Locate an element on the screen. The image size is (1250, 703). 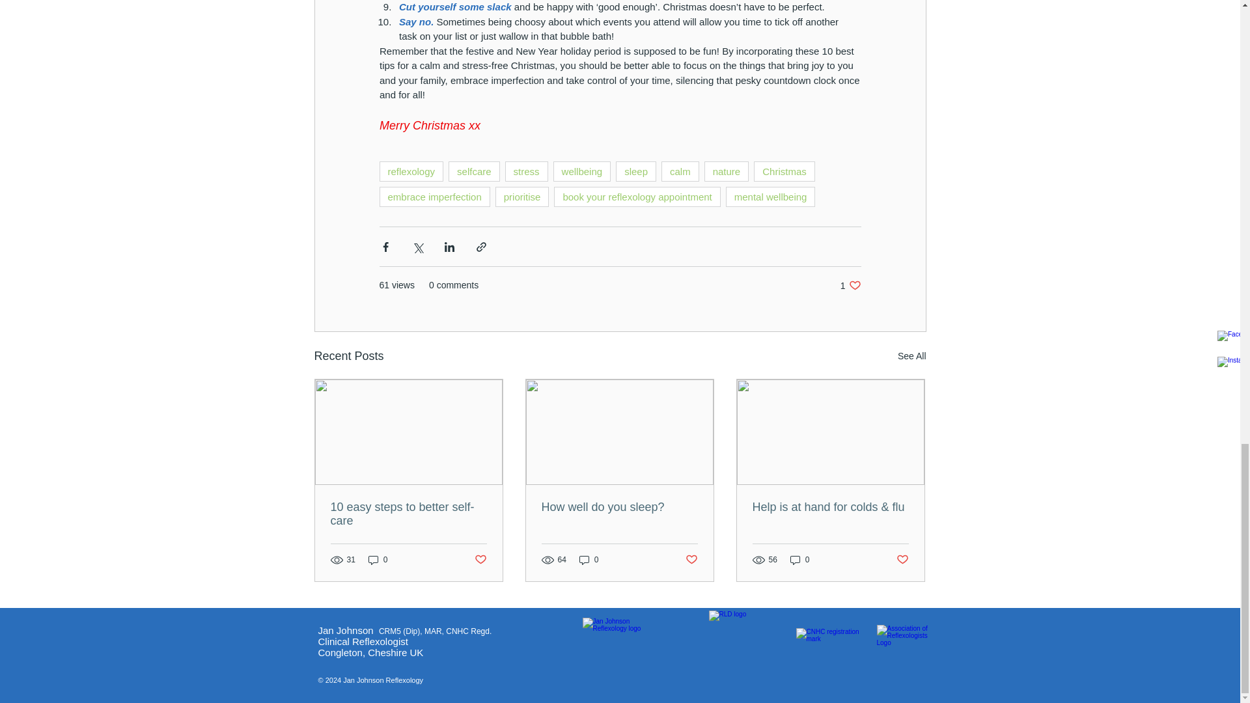
reflexology is located at coordinates (411, 171).